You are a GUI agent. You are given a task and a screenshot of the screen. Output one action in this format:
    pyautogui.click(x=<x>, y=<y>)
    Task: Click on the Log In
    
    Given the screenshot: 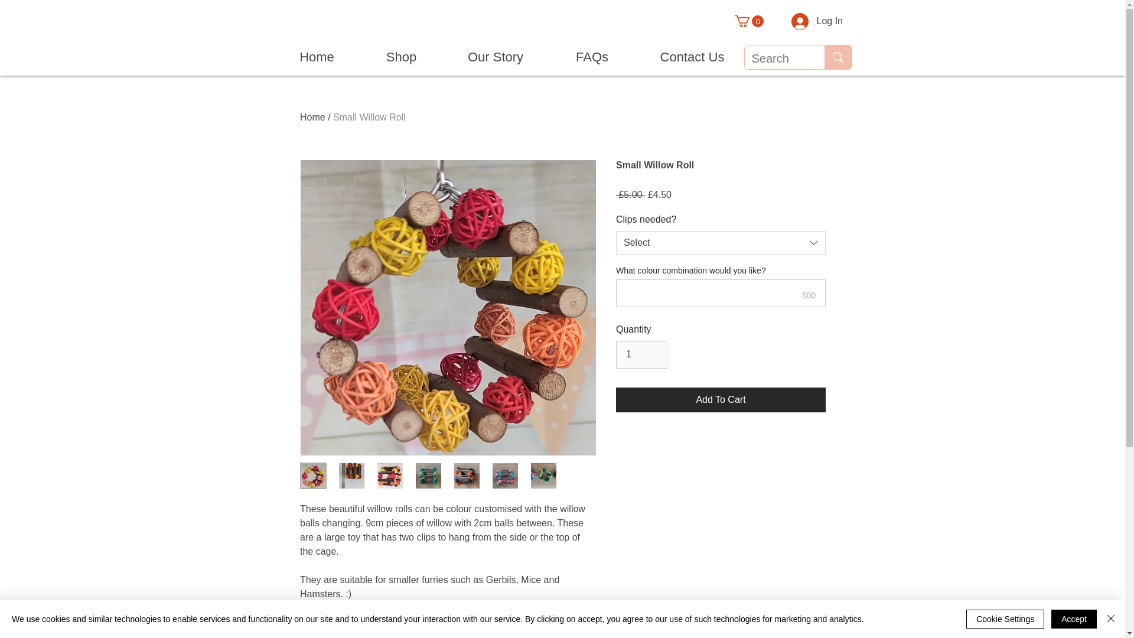 What is the action you would take?
    pyautogui.click(x=810, y=21)
    